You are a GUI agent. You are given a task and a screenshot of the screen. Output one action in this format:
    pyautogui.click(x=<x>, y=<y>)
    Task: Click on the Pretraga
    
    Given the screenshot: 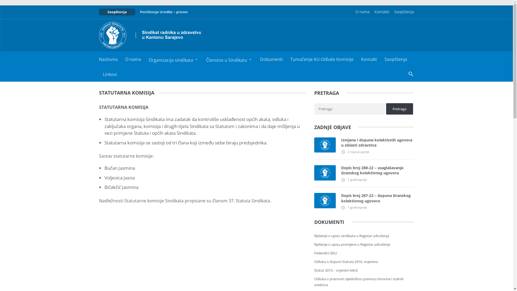 What is the action you would take?
    pyautogui.click(x=400, y=109)
    